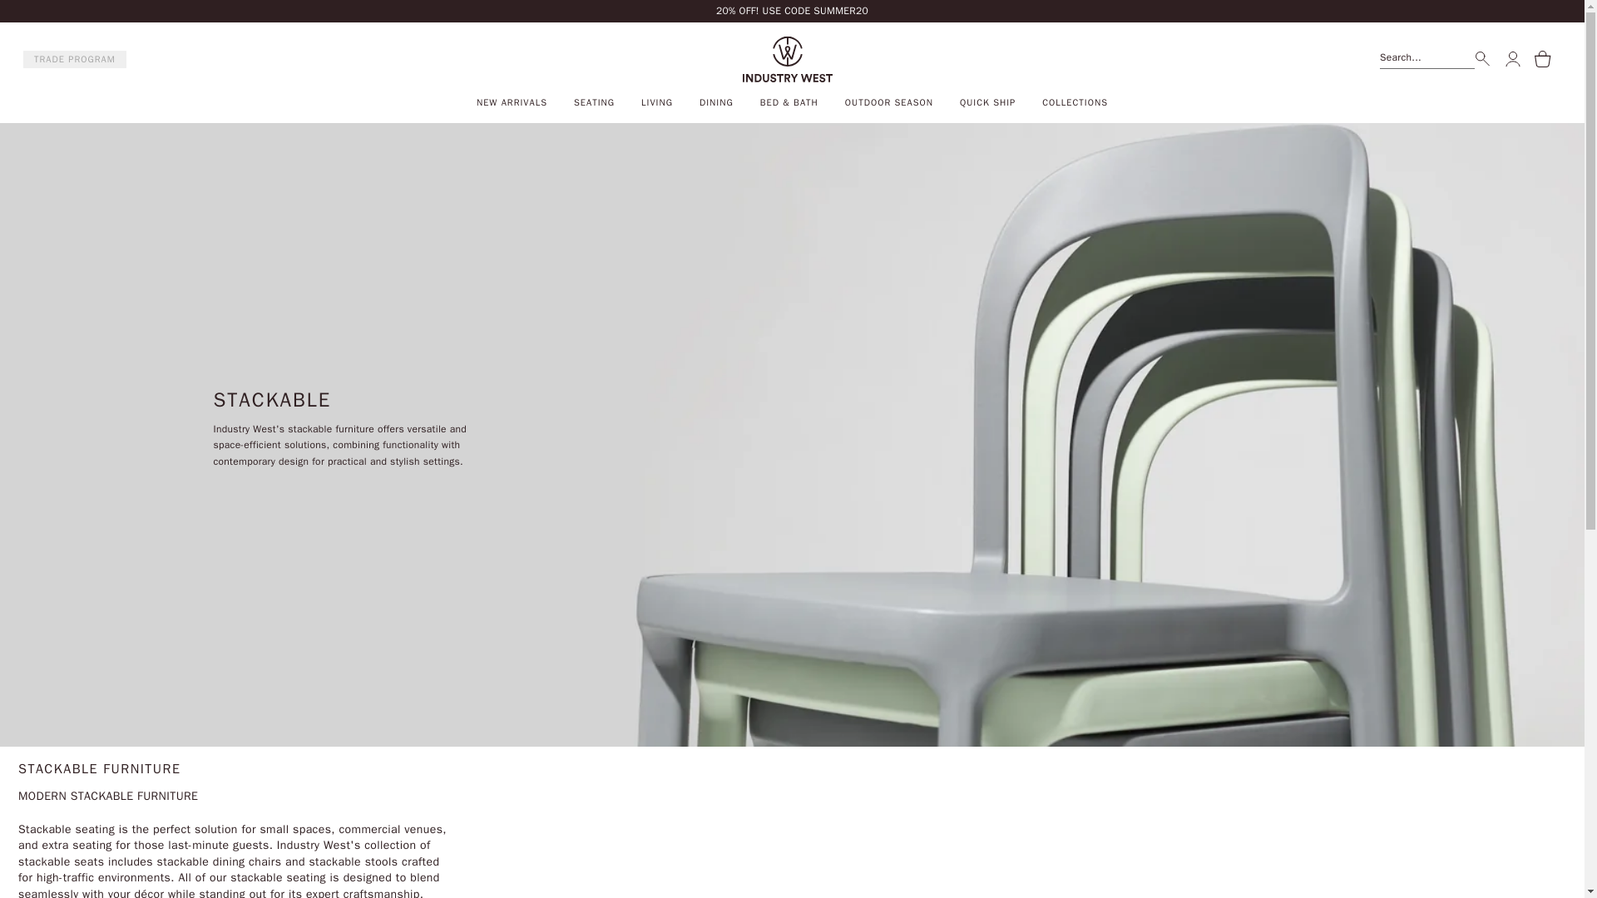  Describe the element at coordinates (1075, 101) in the screenshot. I see `COLLECTIONS` at that location.